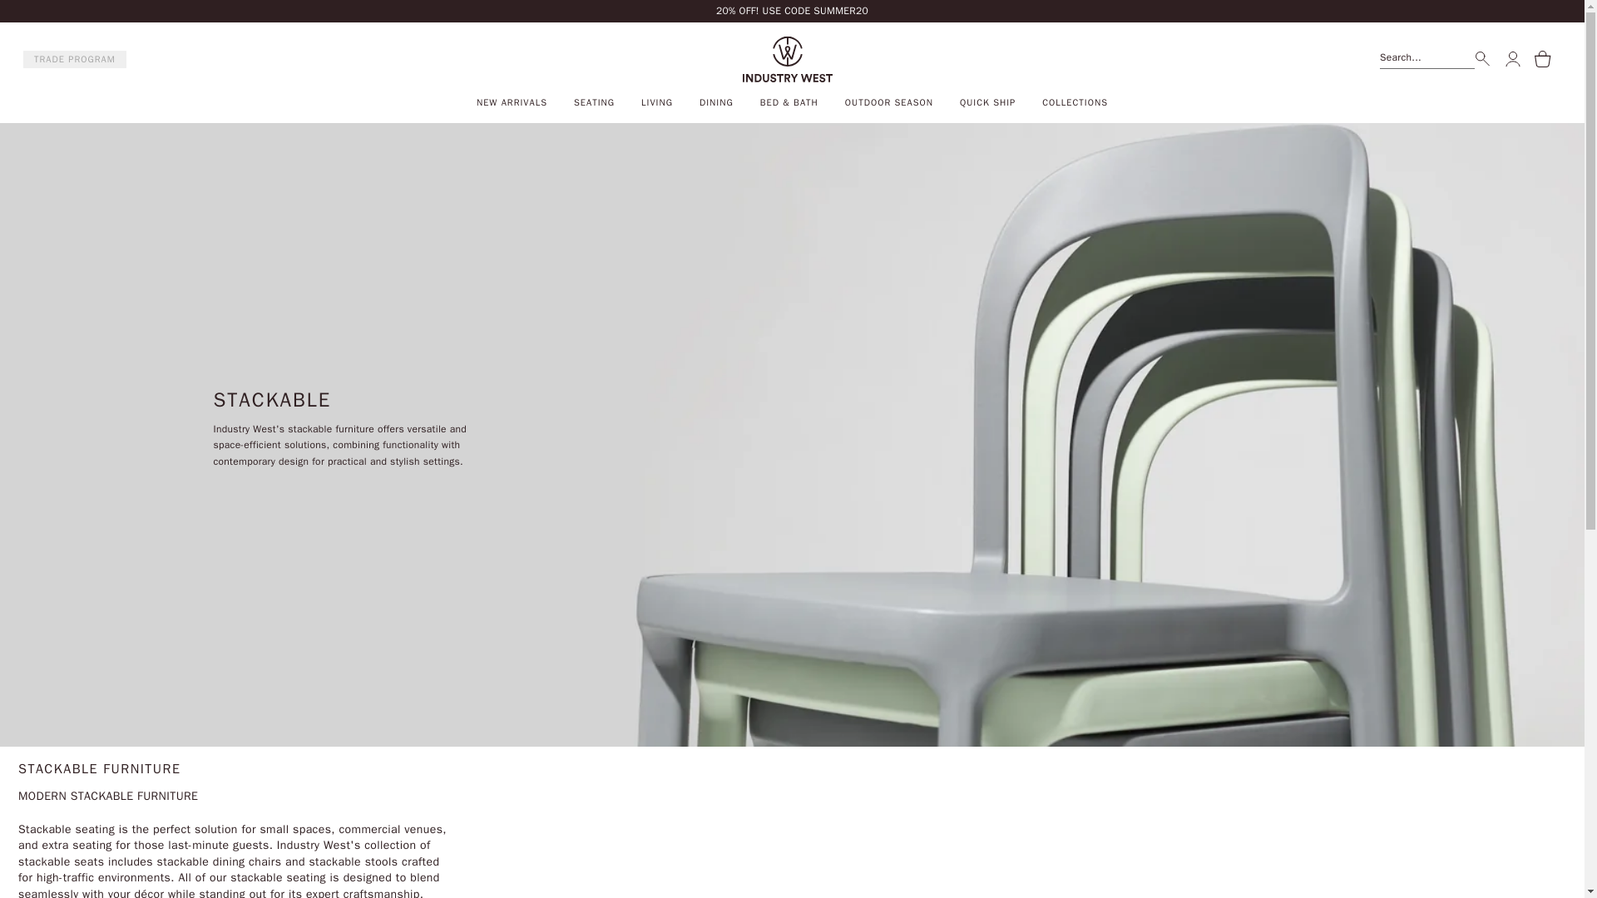  Describe the element at coordinates (1075, 101) in the screenshot. I see `COLLECTIONS` at that location.